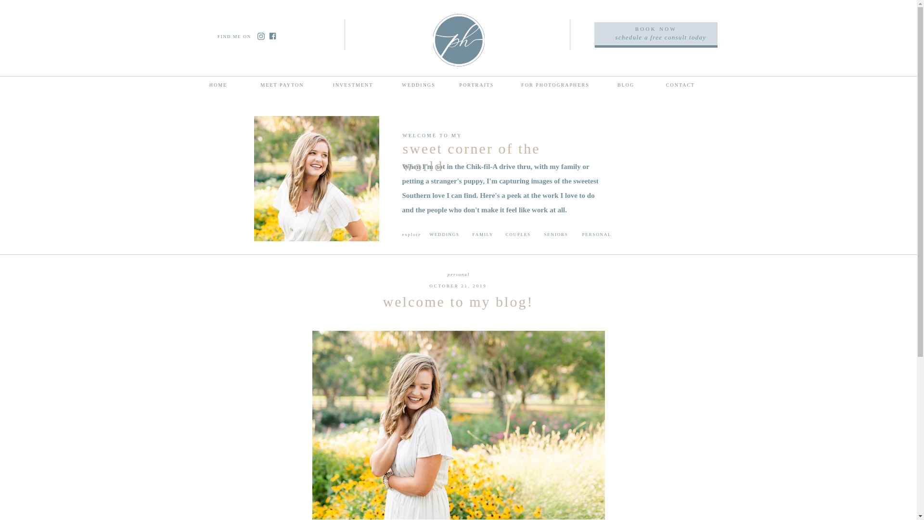 The image size is (924, 520). Describe the element at coordinates (525, 237) in the screenshot. I see `COUPLES` at that location.